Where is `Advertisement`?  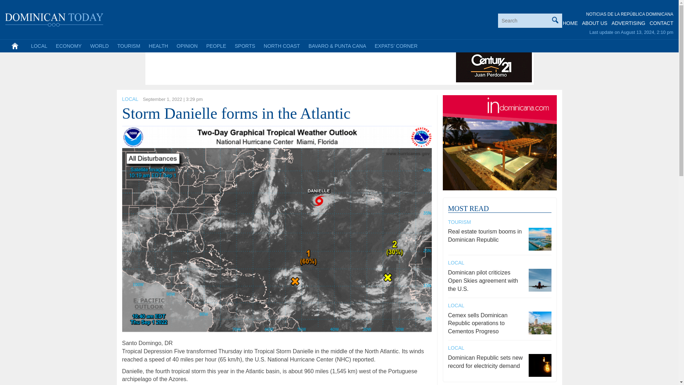 Advertisement is located at coordinates (277, 66).